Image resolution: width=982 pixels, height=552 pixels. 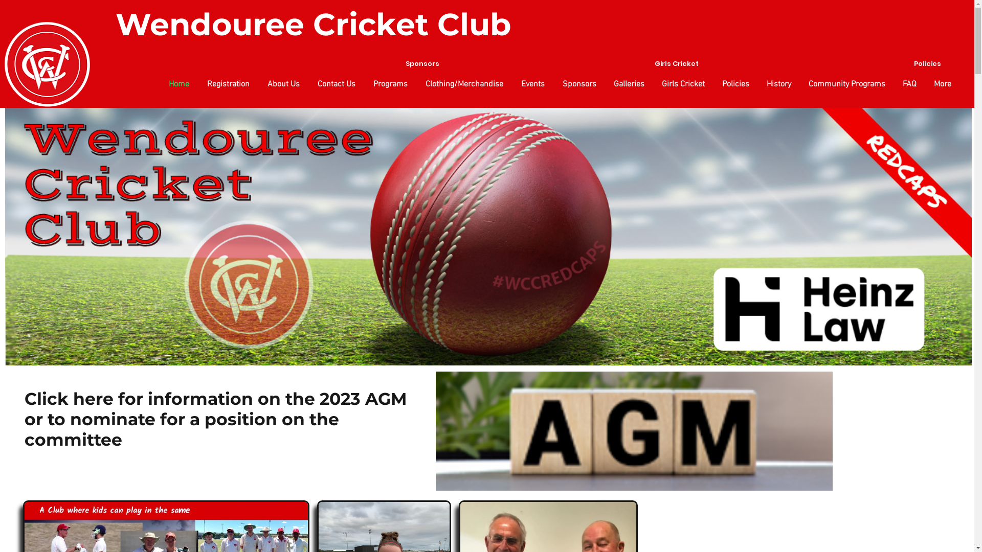 I want to click on Policies, so click(x=734, y=84).